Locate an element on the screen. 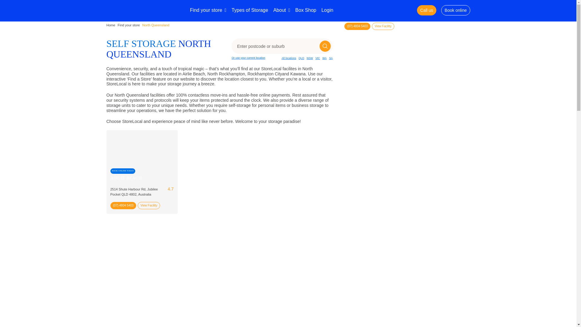  Call us is located at coordinates (427, 10).